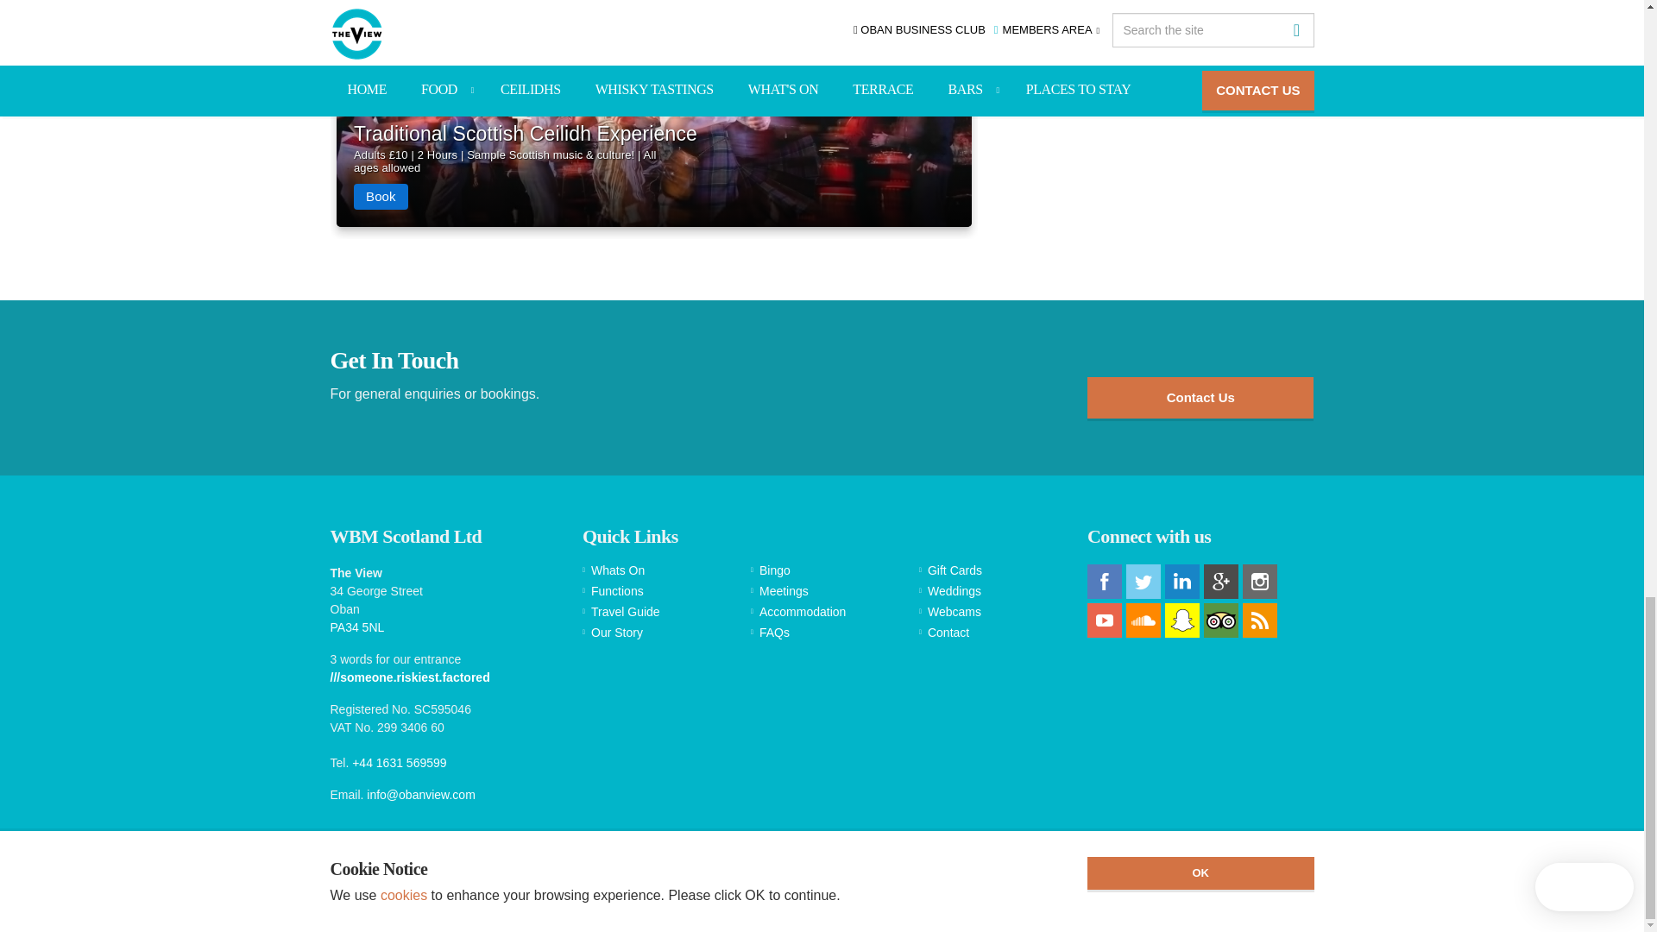  Describe the element at coordinates (654, 570) in the screenshot. I see `Whats On` at that location.